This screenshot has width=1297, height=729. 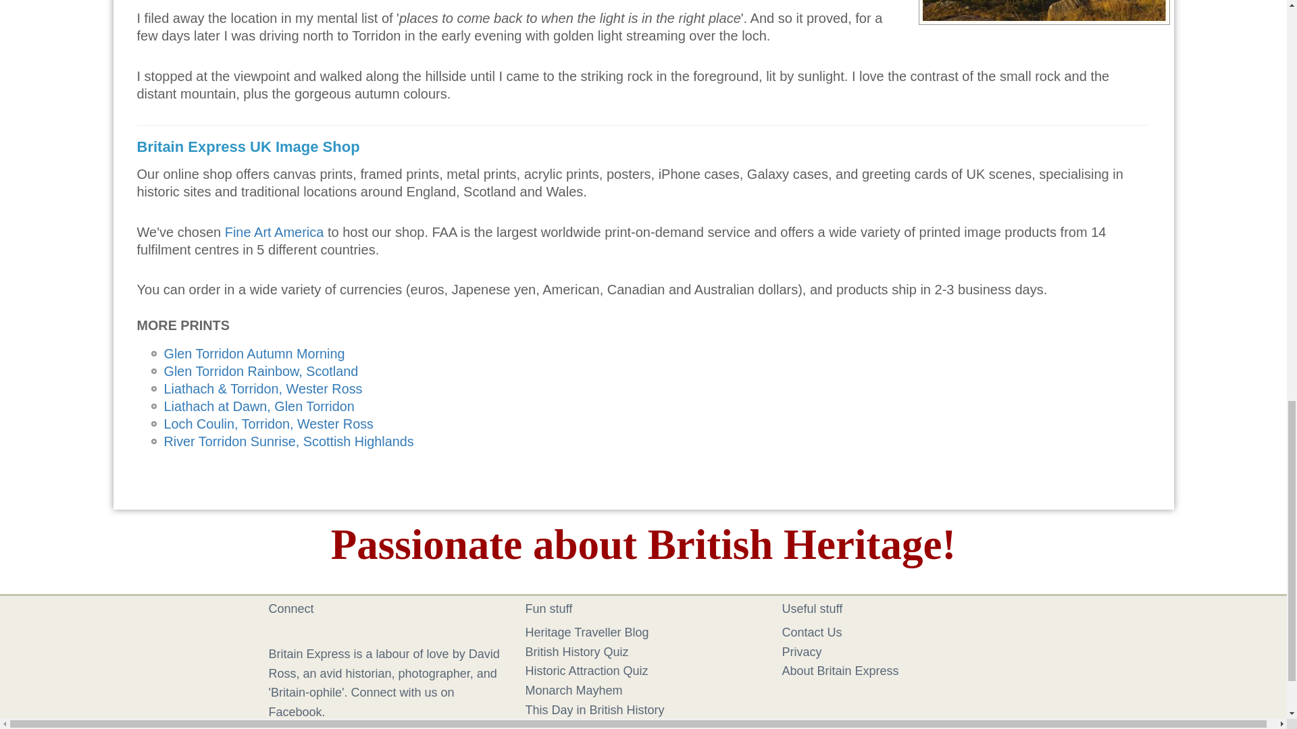 I want to click on Britain Express on Facebook, so click(x=280, y=633).